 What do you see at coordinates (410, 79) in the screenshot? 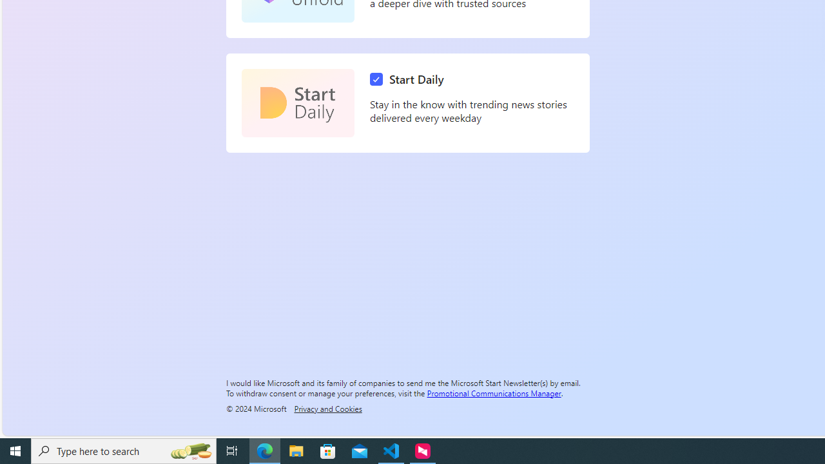
I see `Start Daily` at bounding box center [410, 79].